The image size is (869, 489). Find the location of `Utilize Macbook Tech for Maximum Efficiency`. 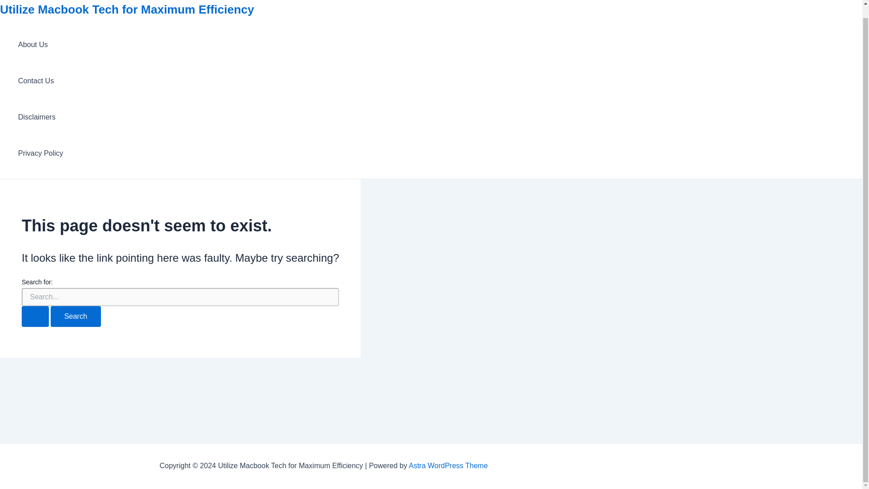

Utilize Macbook Tech for Maximum Efficiency is located at coordinates (127, 9).